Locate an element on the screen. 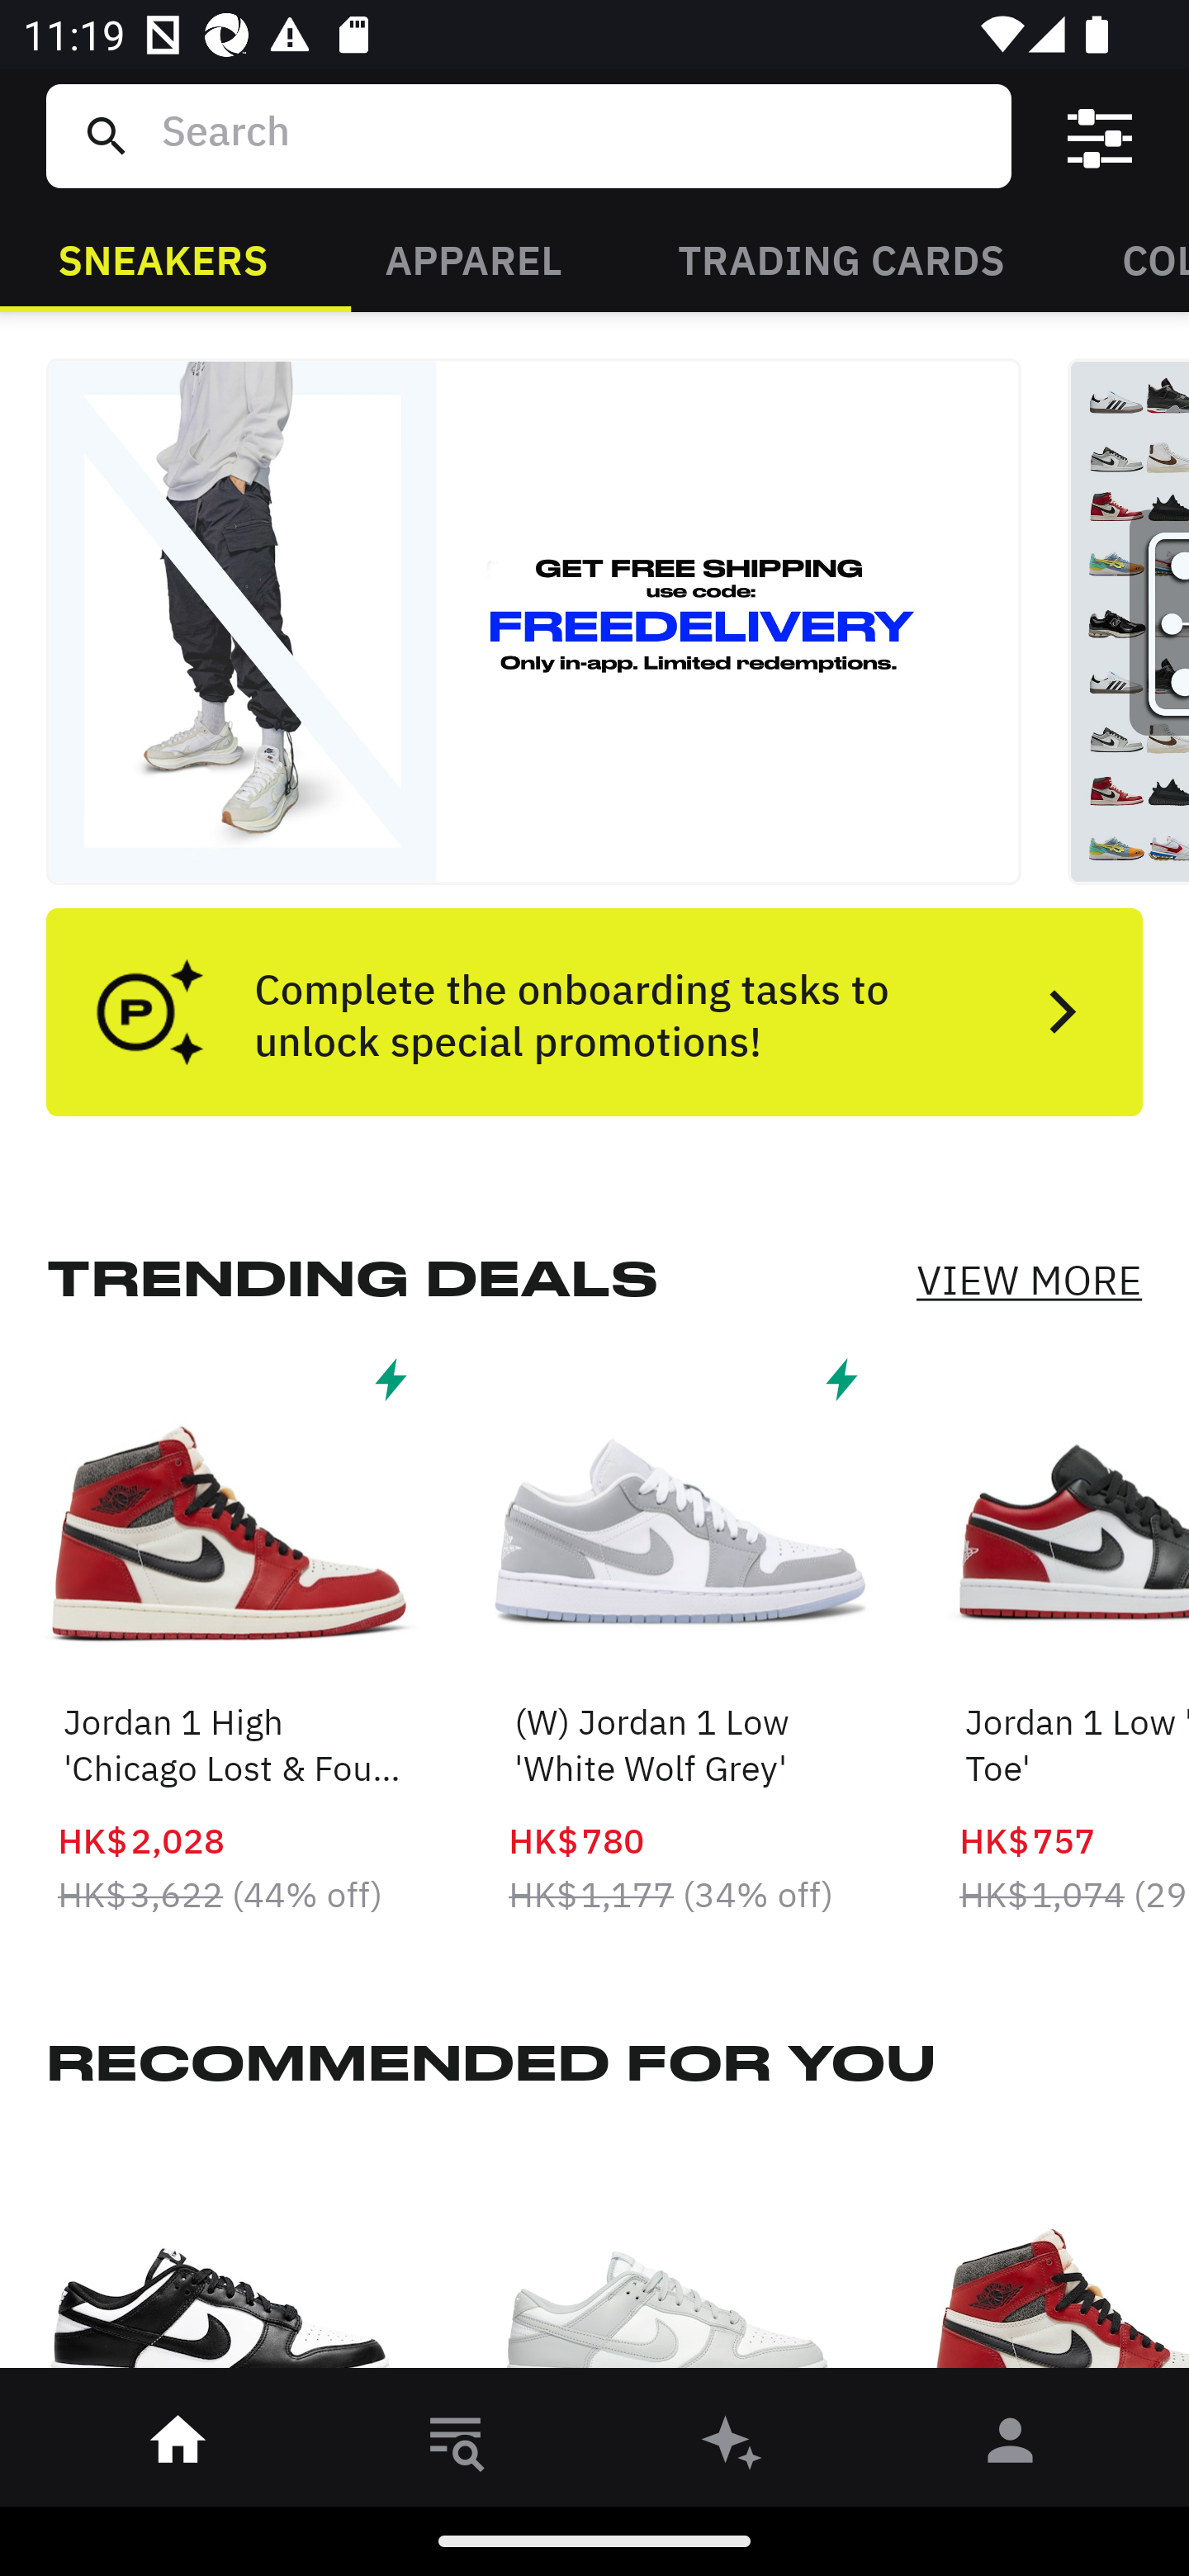 The width and height of the screenshot is (1189, 2576). APPAREL is located at coordinates (472, 258).